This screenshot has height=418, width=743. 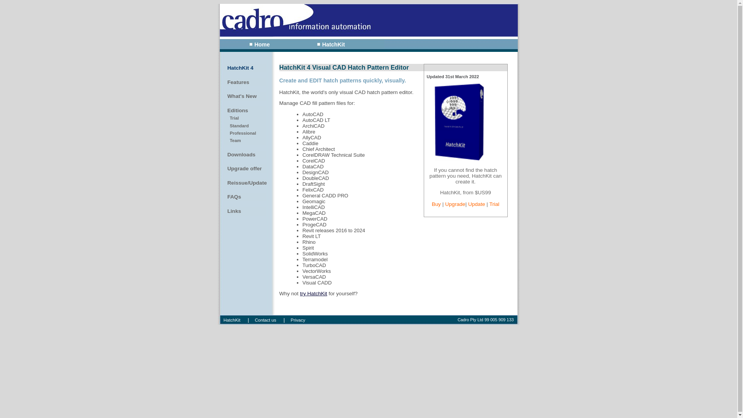 I want to click on HatchKit 4, so click(x=245, y=68).